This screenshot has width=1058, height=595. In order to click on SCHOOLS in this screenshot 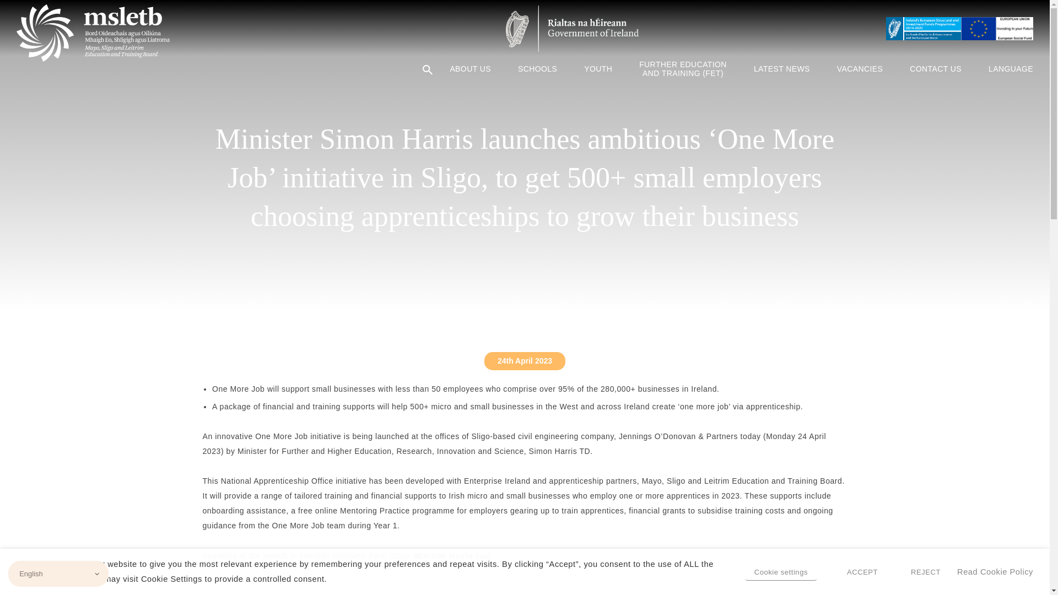, I will do `click(537, 68)`.